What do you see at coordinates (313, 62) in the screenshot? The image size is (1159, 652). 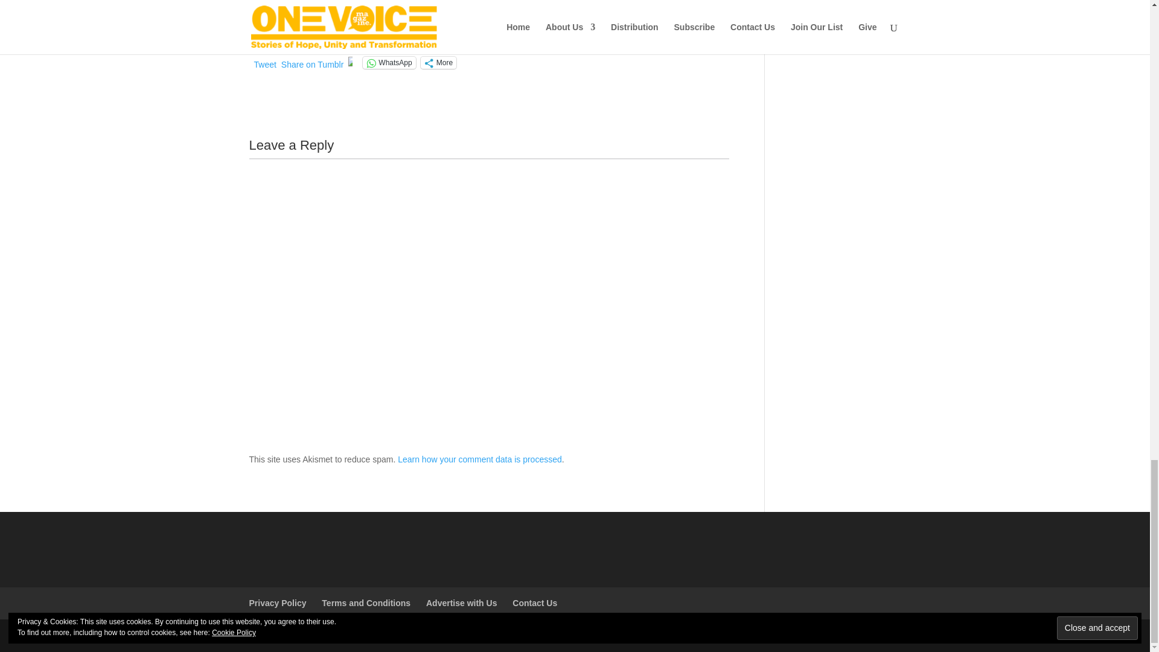 I see `Share on Tumblr` at bounding box center [313, 62].